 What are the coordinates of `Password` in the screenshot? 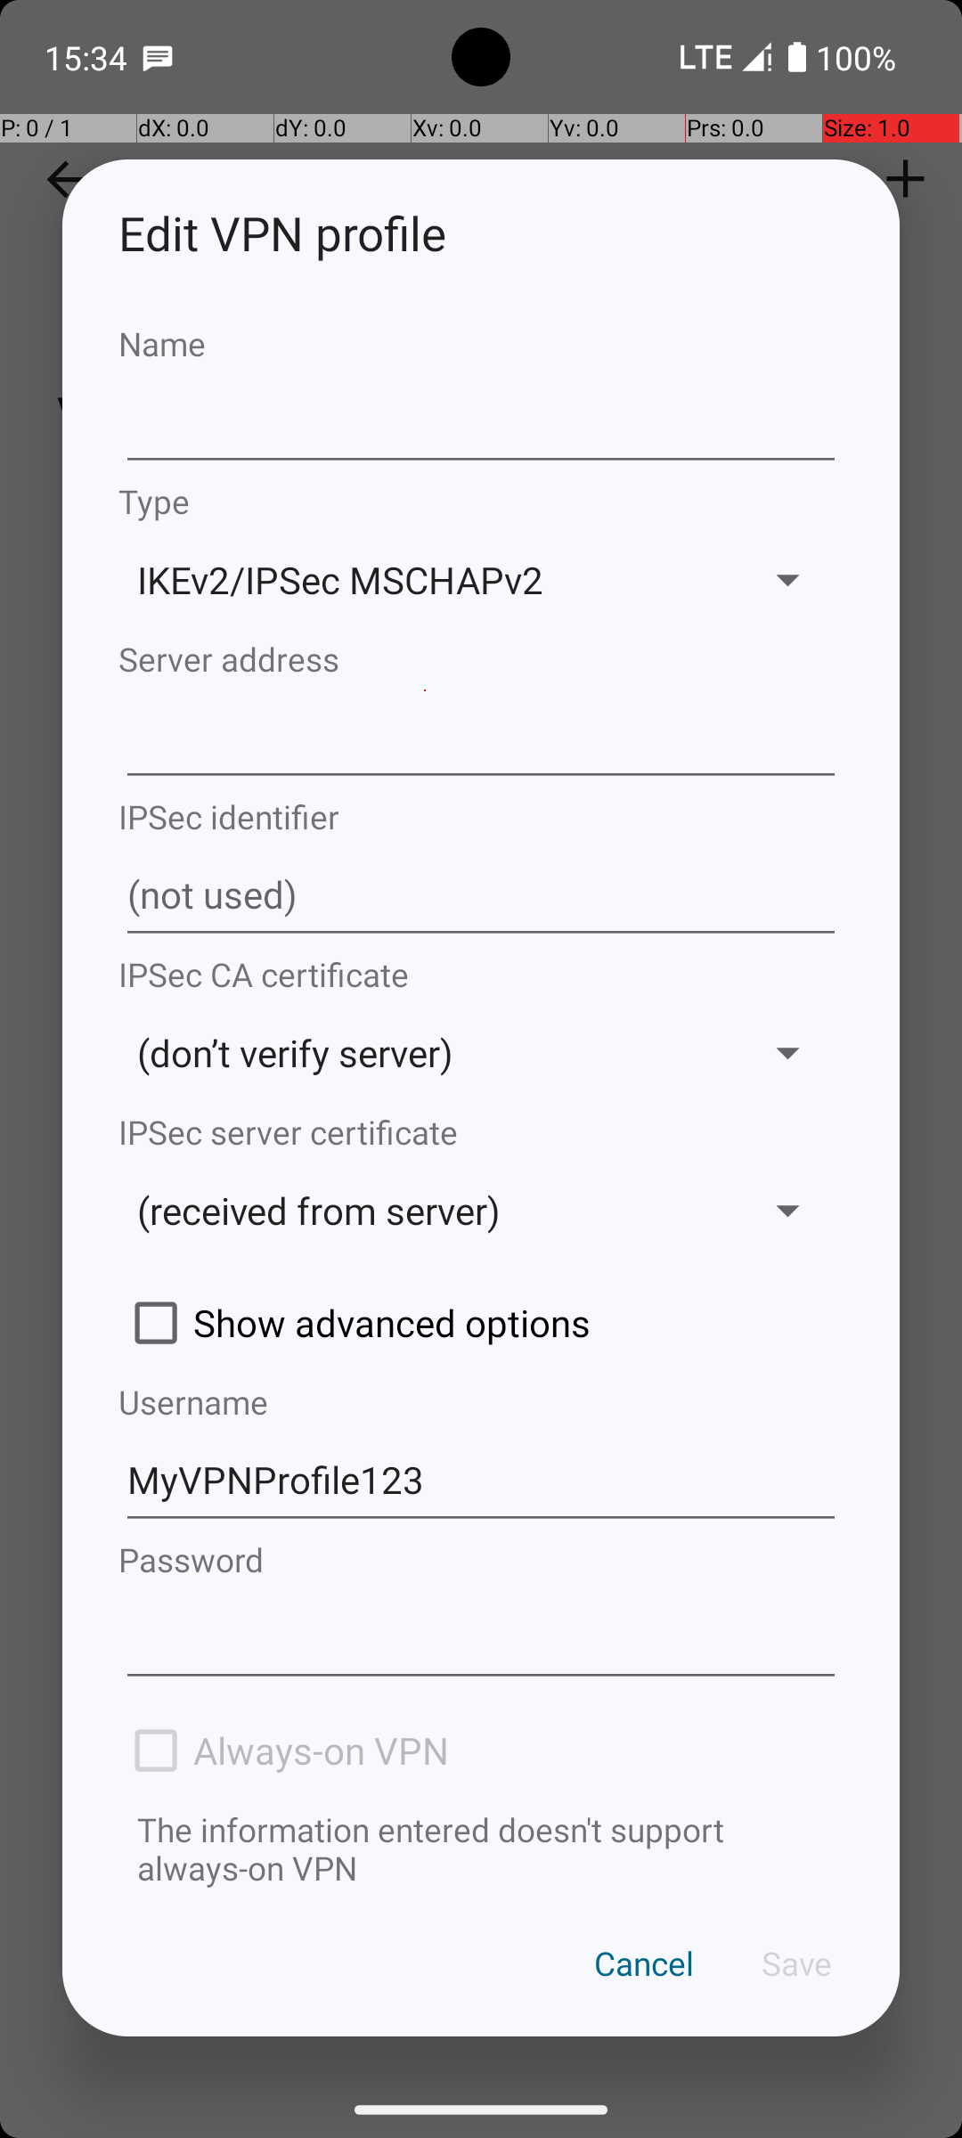 It's located at (481, 1559).